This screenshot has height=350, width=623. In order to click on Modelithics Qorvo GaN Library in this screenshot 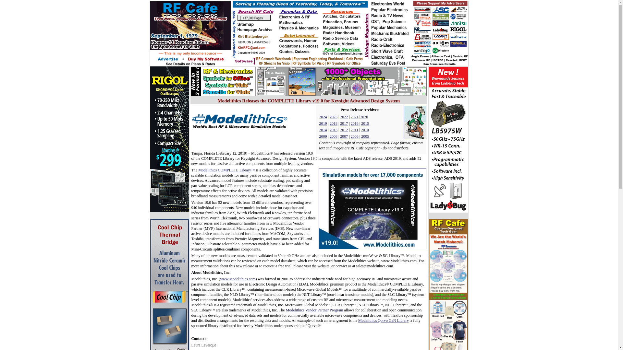, I will do `click(384, 320)`.